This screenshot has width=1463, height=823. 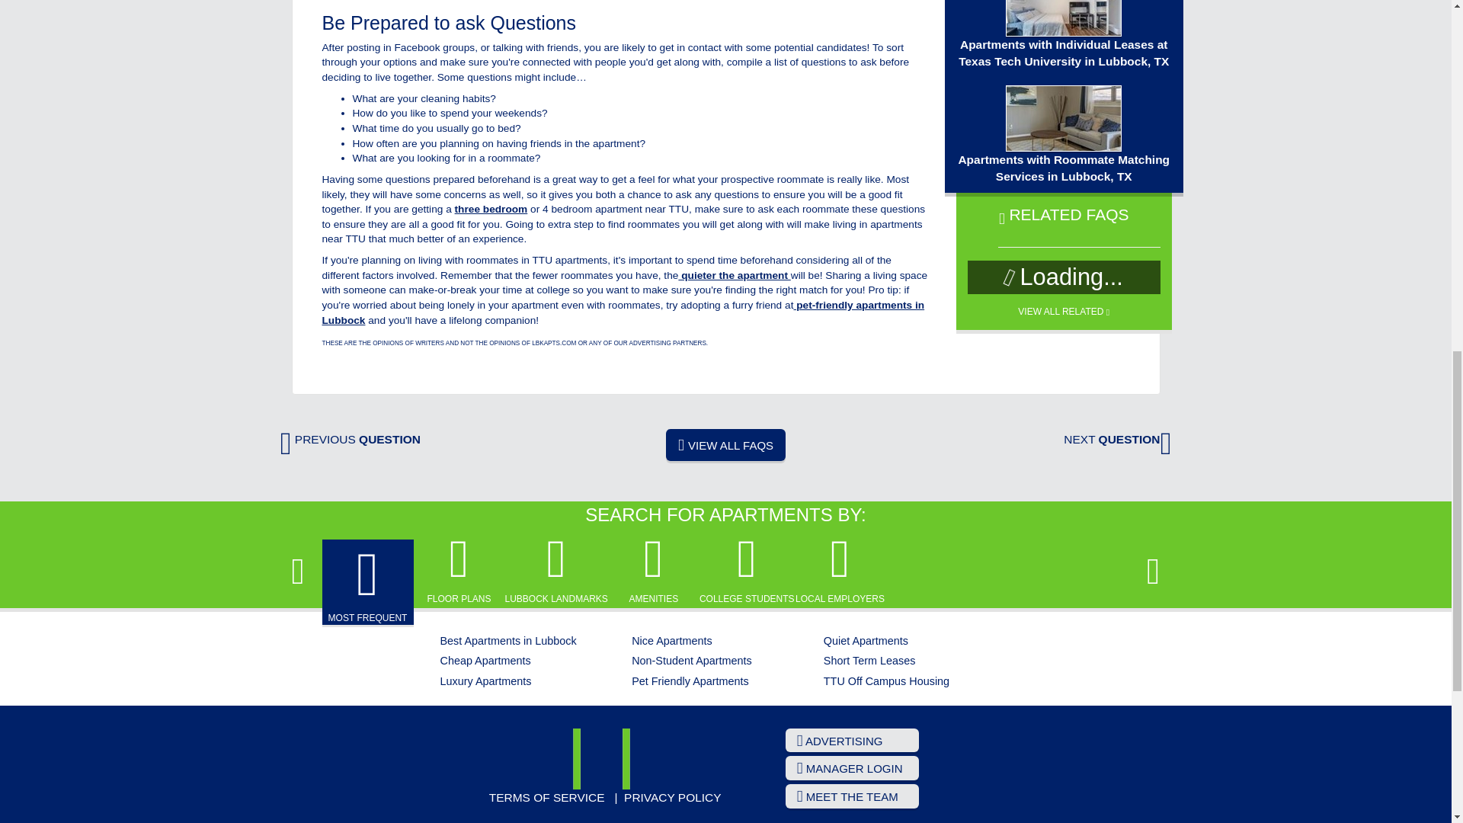 I want to click on See a custom list of quiet apartments in Lubbock!, so click(x=734, y=276).